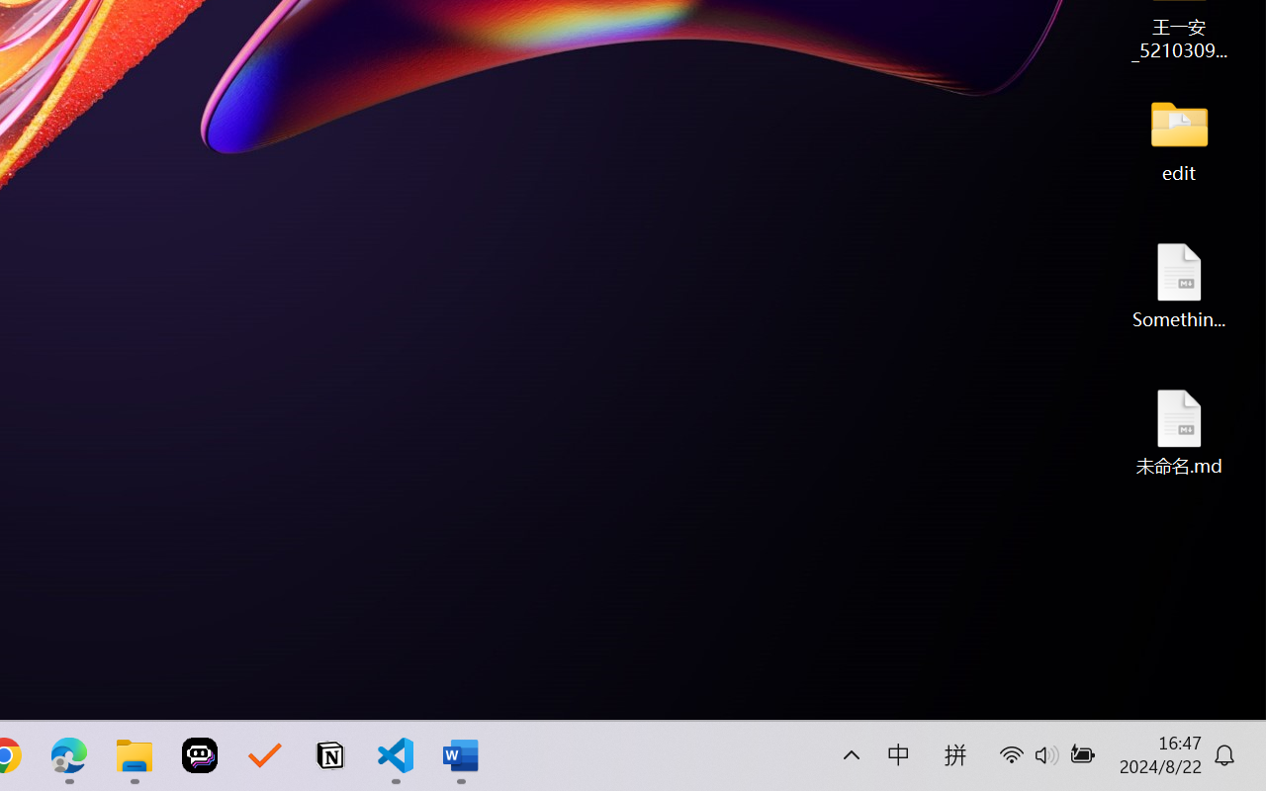 The height and width of the screenshot is (791, 1266). Describe the element at coordinates (1179, 285) in the screenshot. I see `Something.md` at that location.